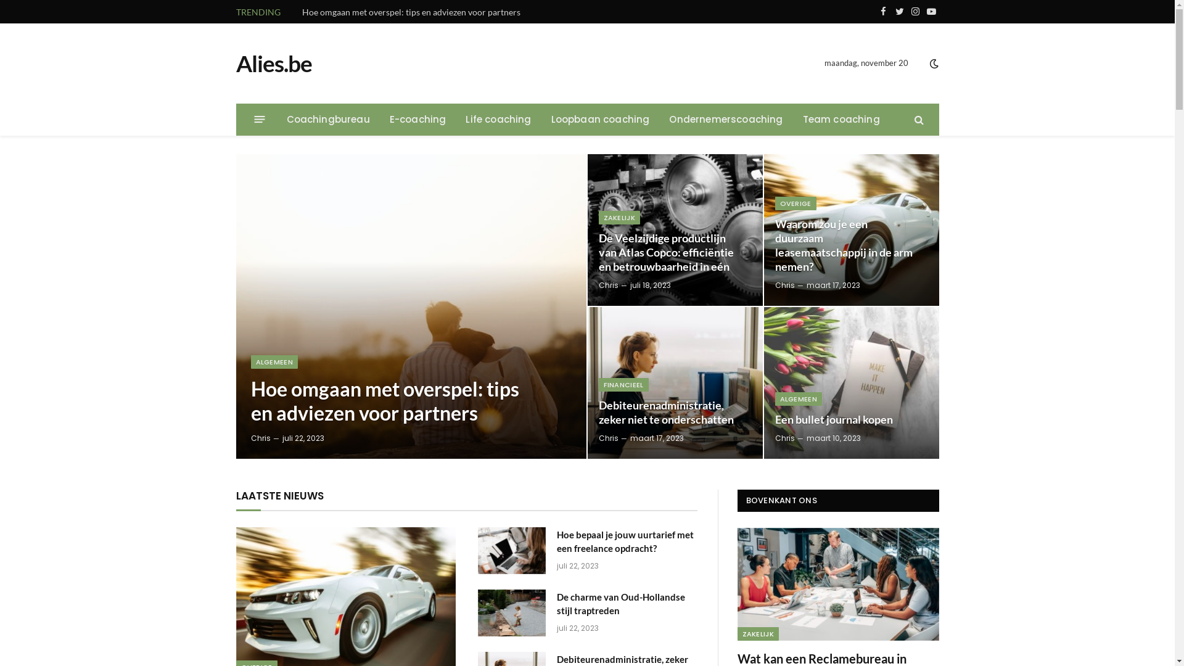  Describe the element at coordinates (274, 362) in the screenshot. I see `ALGEMEEN` at that location.